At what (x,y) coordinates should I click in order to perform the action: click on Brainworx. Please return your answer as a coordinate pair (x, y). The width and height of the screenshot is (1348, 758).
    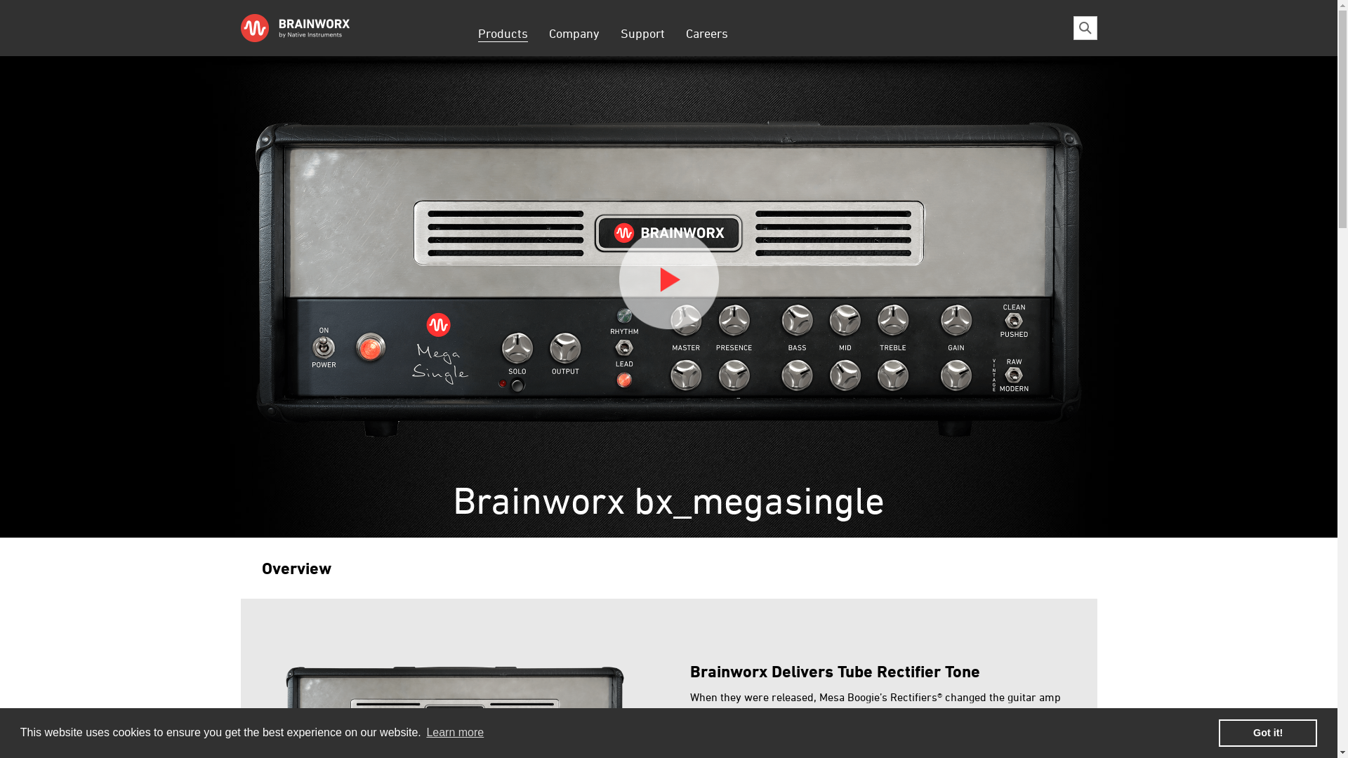
    Looking at the image, I should click on (317, 28).